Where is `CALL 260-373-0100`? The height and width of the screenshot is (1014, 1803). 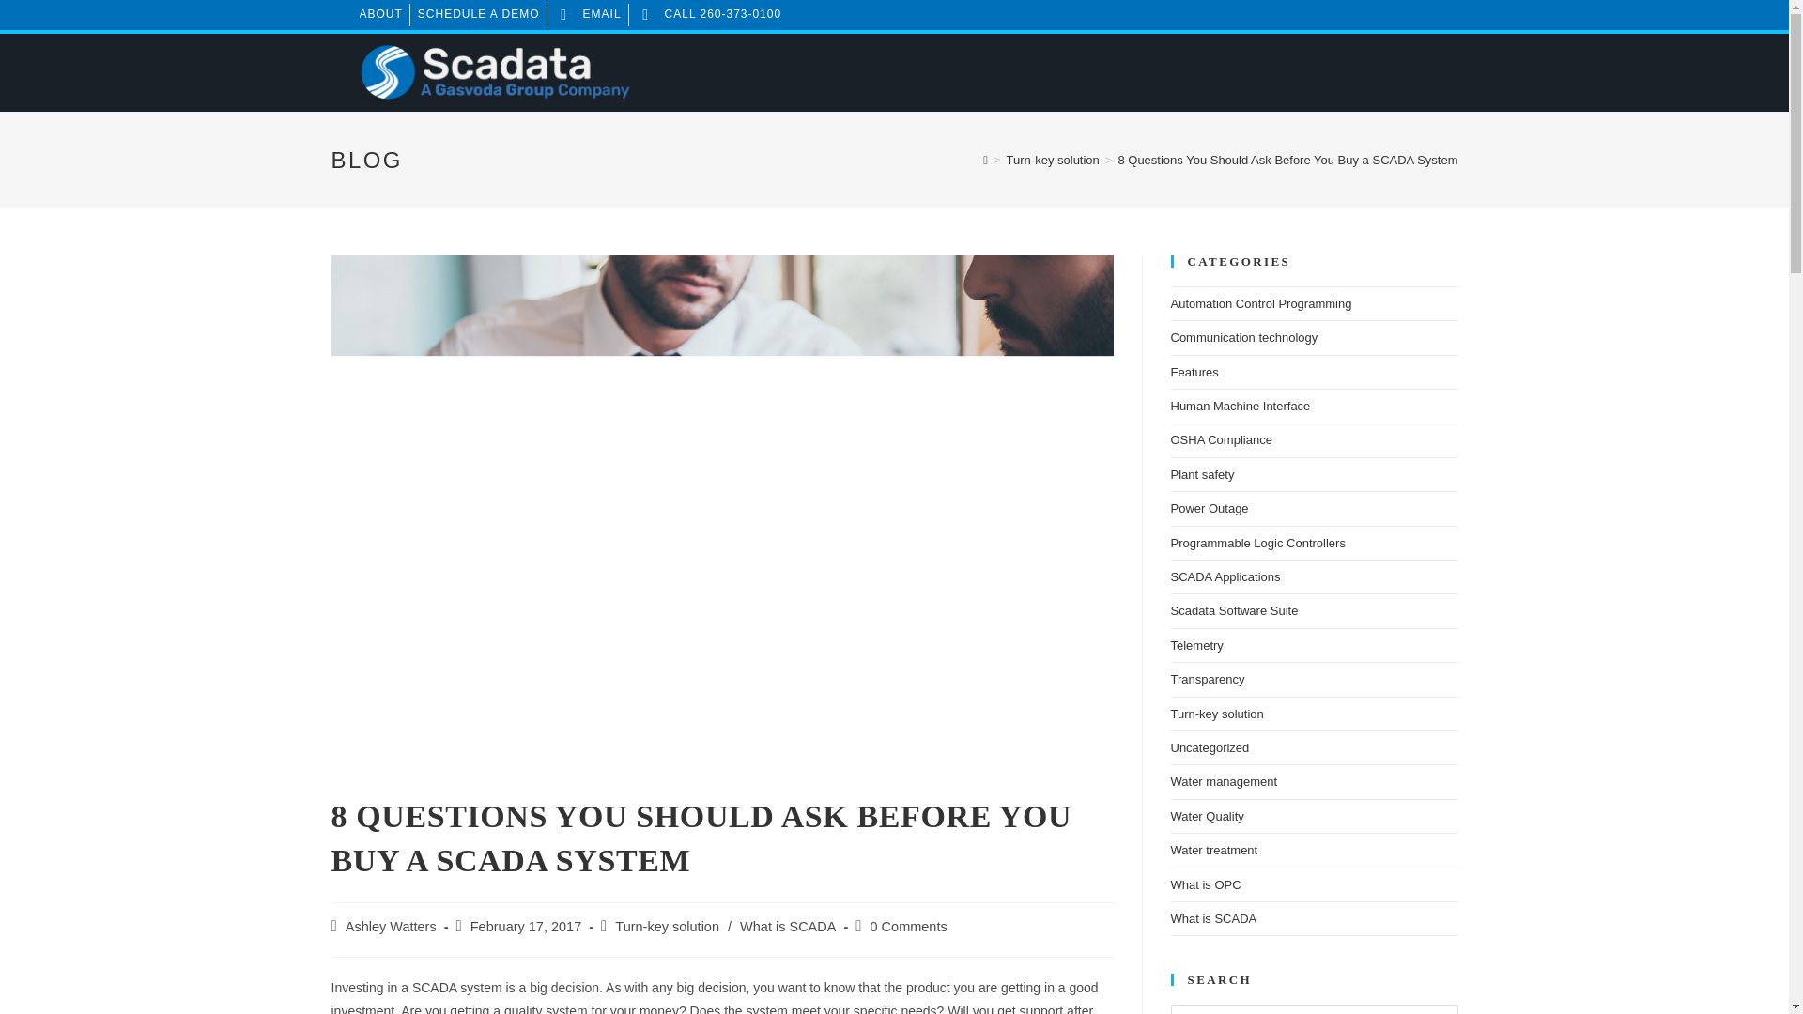
CALL 260-373-0100 is located at coordinates (709, 15).